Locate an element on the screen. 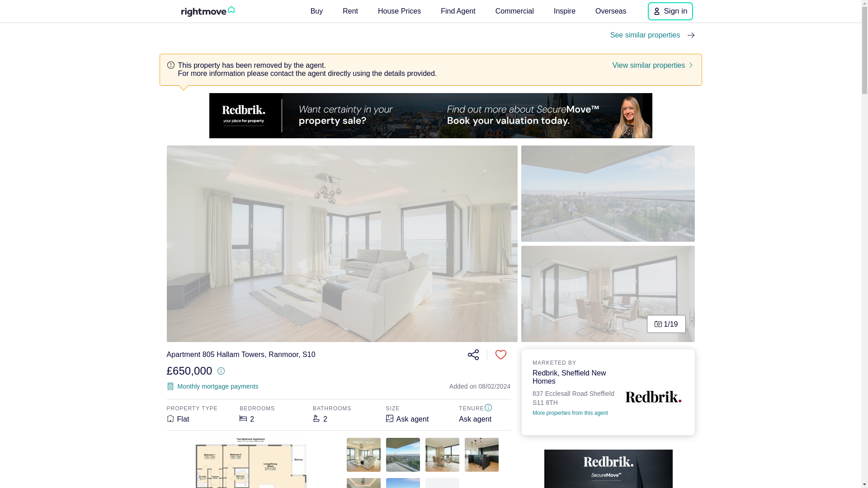 The height and width of the screenshot is (488, 868). Find Agent is located at coordinates (458, 11).